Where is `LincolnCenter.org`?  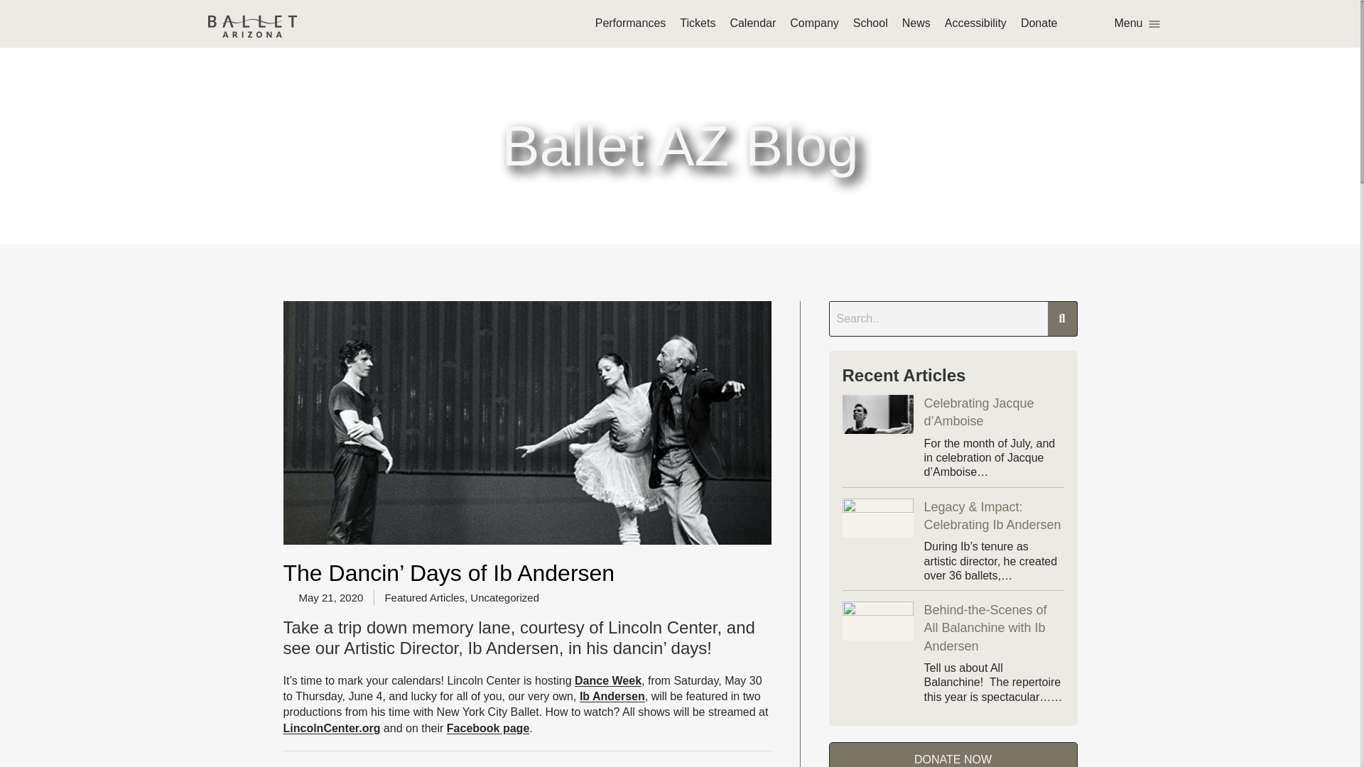 LincolnCenter.org is located at coordinates (331, 728).